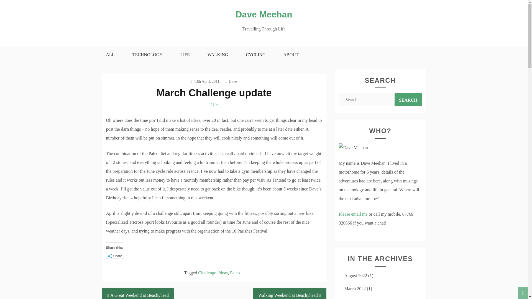 The width and height of the screenshot is (532, 299). I want to click on A Great Weekend at Beachyhead, so click(138, 293).